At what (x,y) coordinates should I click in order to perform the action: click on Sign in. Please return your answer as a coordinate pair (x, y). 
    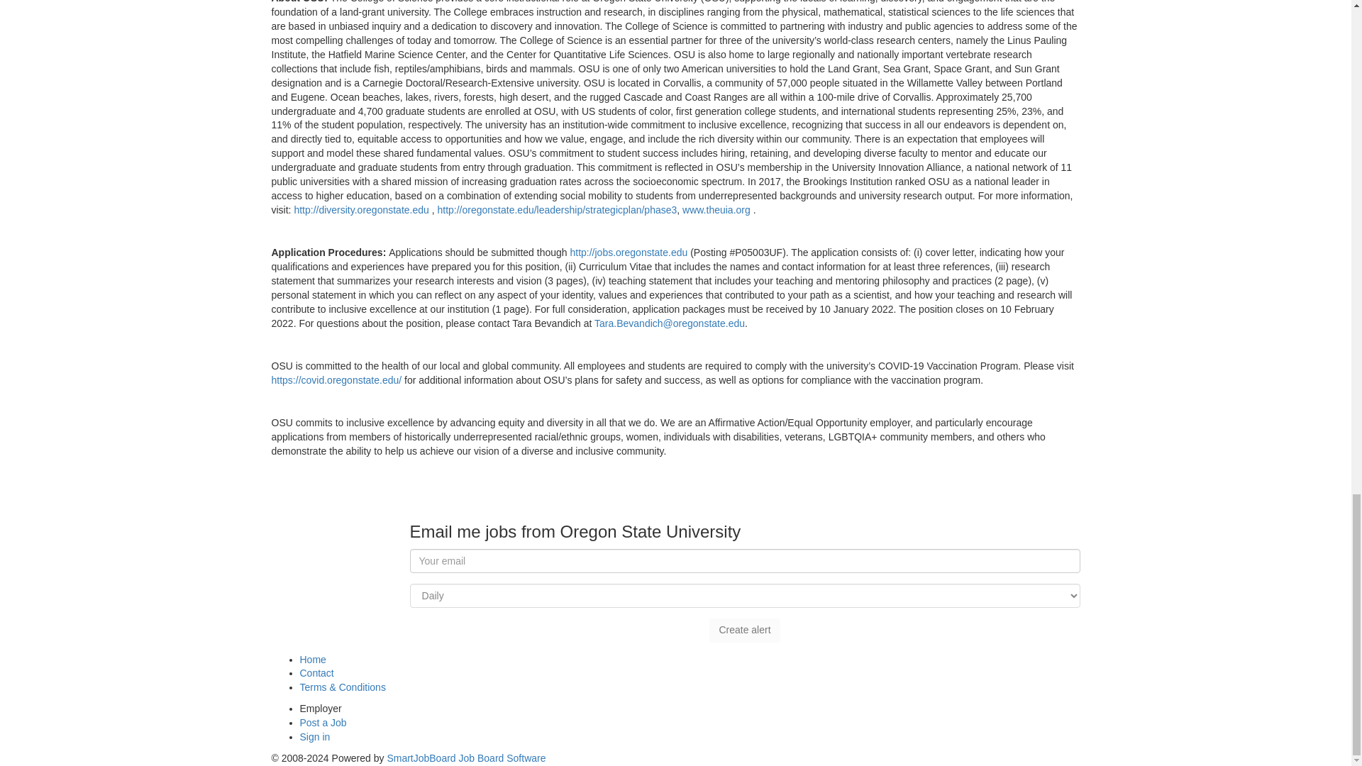
    Looking at the image, I should click on (314, 736).